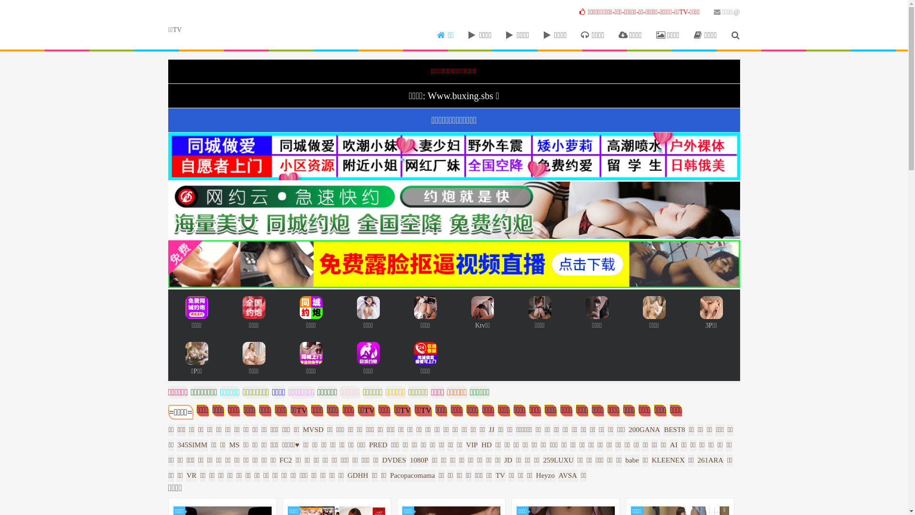 The image size is (915, 515). I want to click on VR, so click(193, 474).